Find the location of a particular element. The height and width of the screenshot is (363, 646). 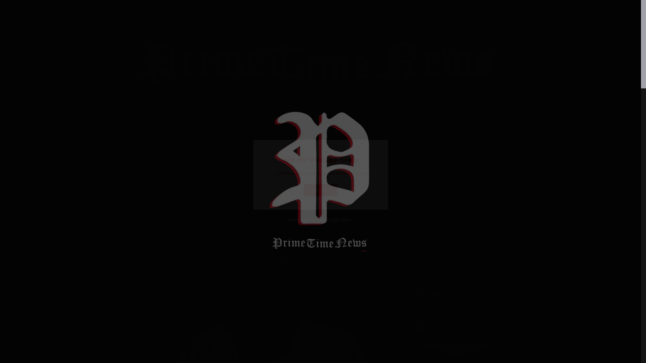

TOP NEWS is located at coordinates (178, 261).